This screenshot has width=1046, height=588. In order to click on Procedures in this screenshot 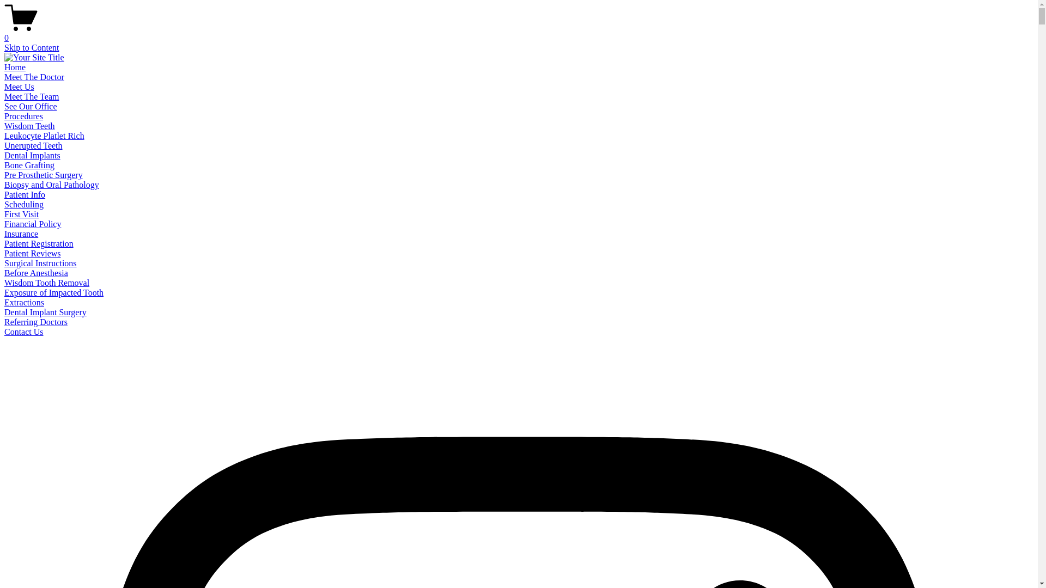, I will do `click(23, 117)`.